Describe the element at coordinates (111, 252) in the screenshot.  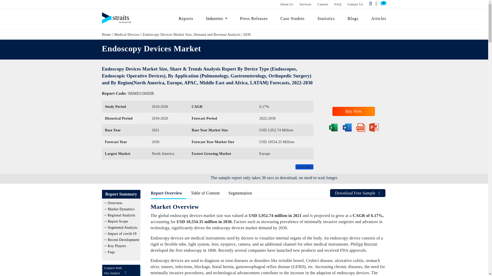
I see `Faqs` at that location.